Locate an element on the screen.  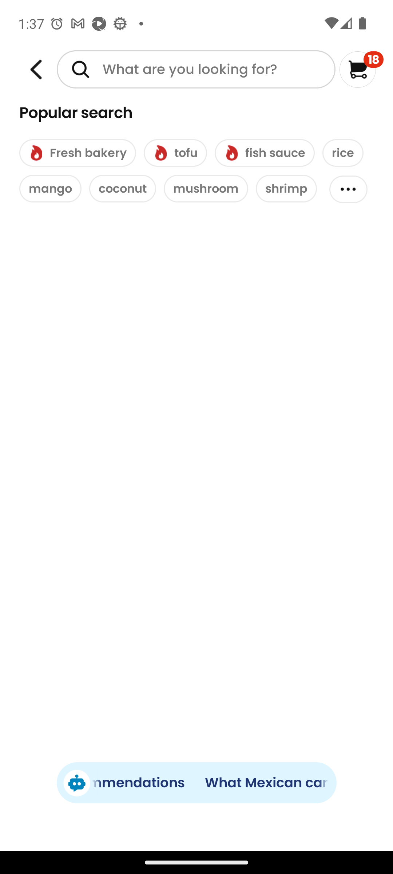
mango is located at coordinates (50, 189).